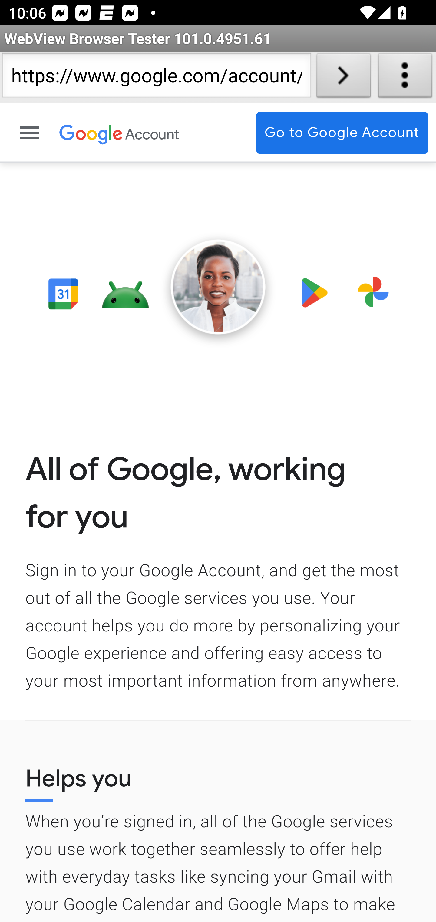  Describe the element at coordinates (343, 78) in the screenshot. I see `Load URL` at that location.